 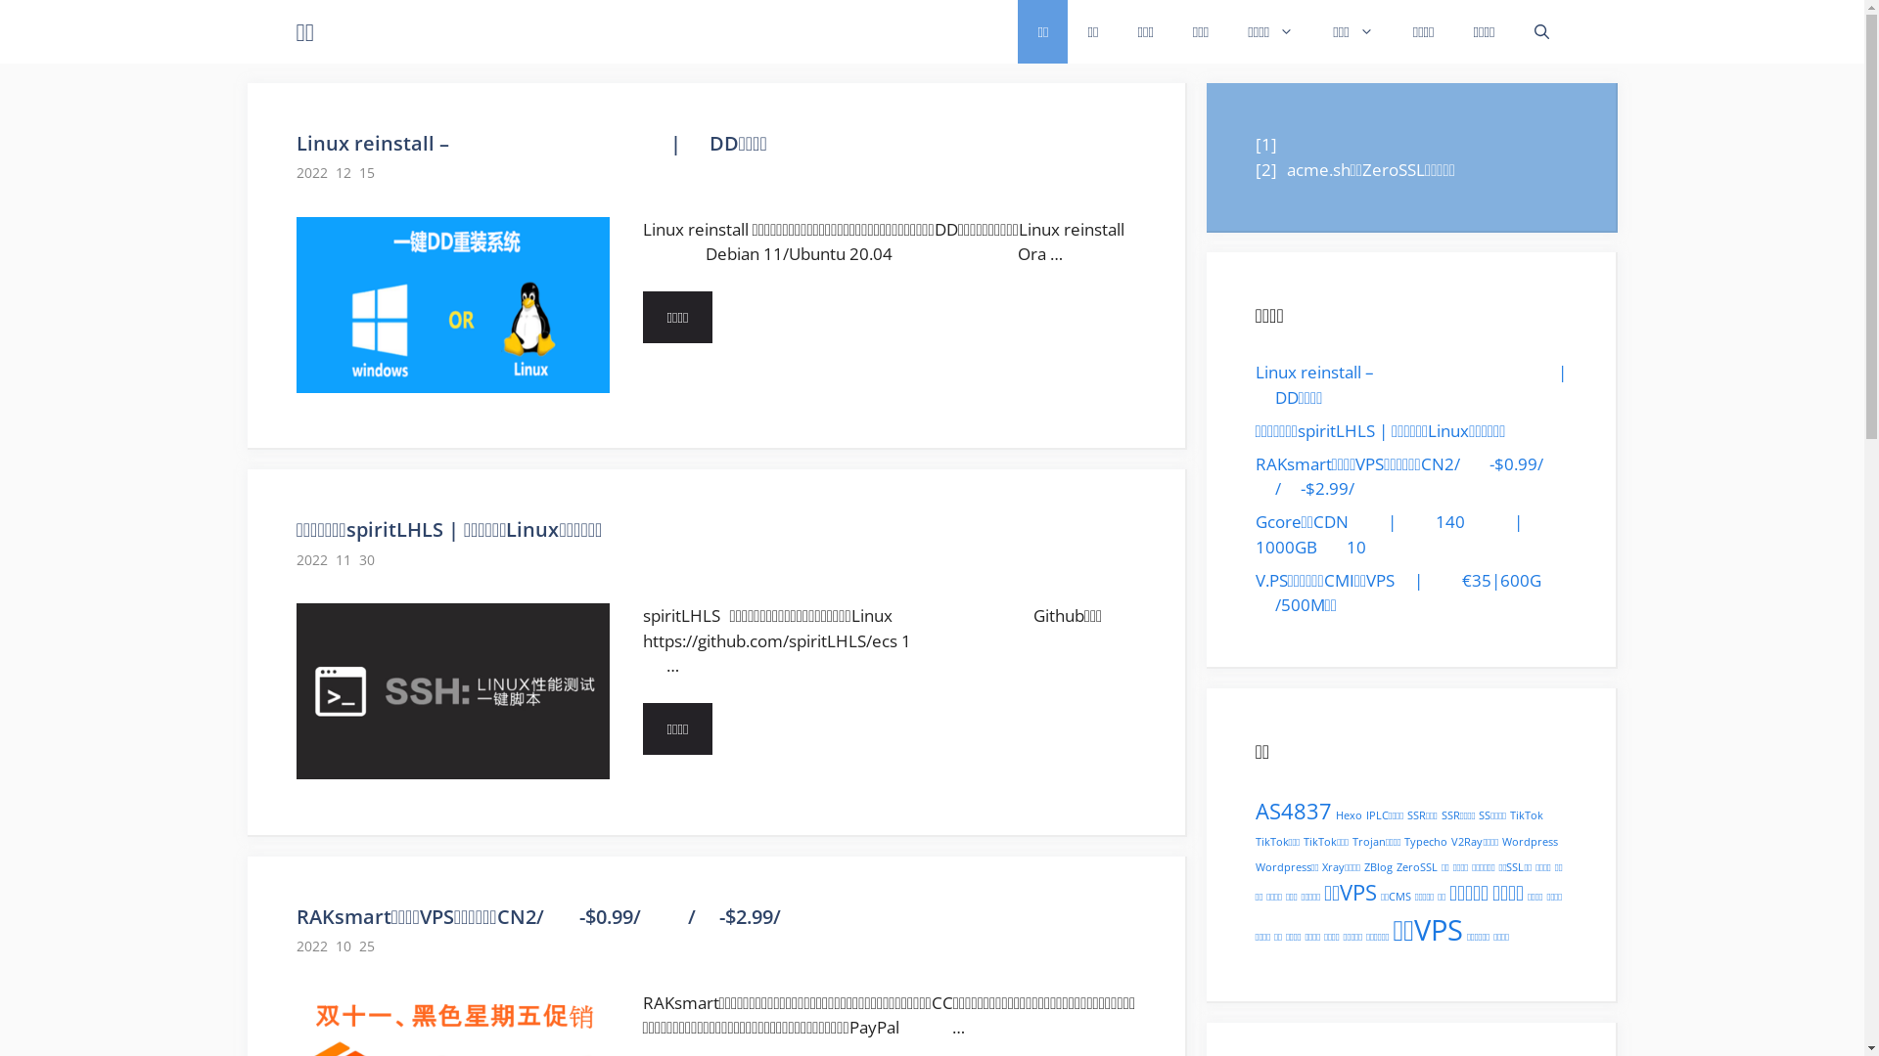 What do you see at coordinates (1417, 866) in the screenshot?
I see `ZeroSSL` at bounding box center [1417, 866].